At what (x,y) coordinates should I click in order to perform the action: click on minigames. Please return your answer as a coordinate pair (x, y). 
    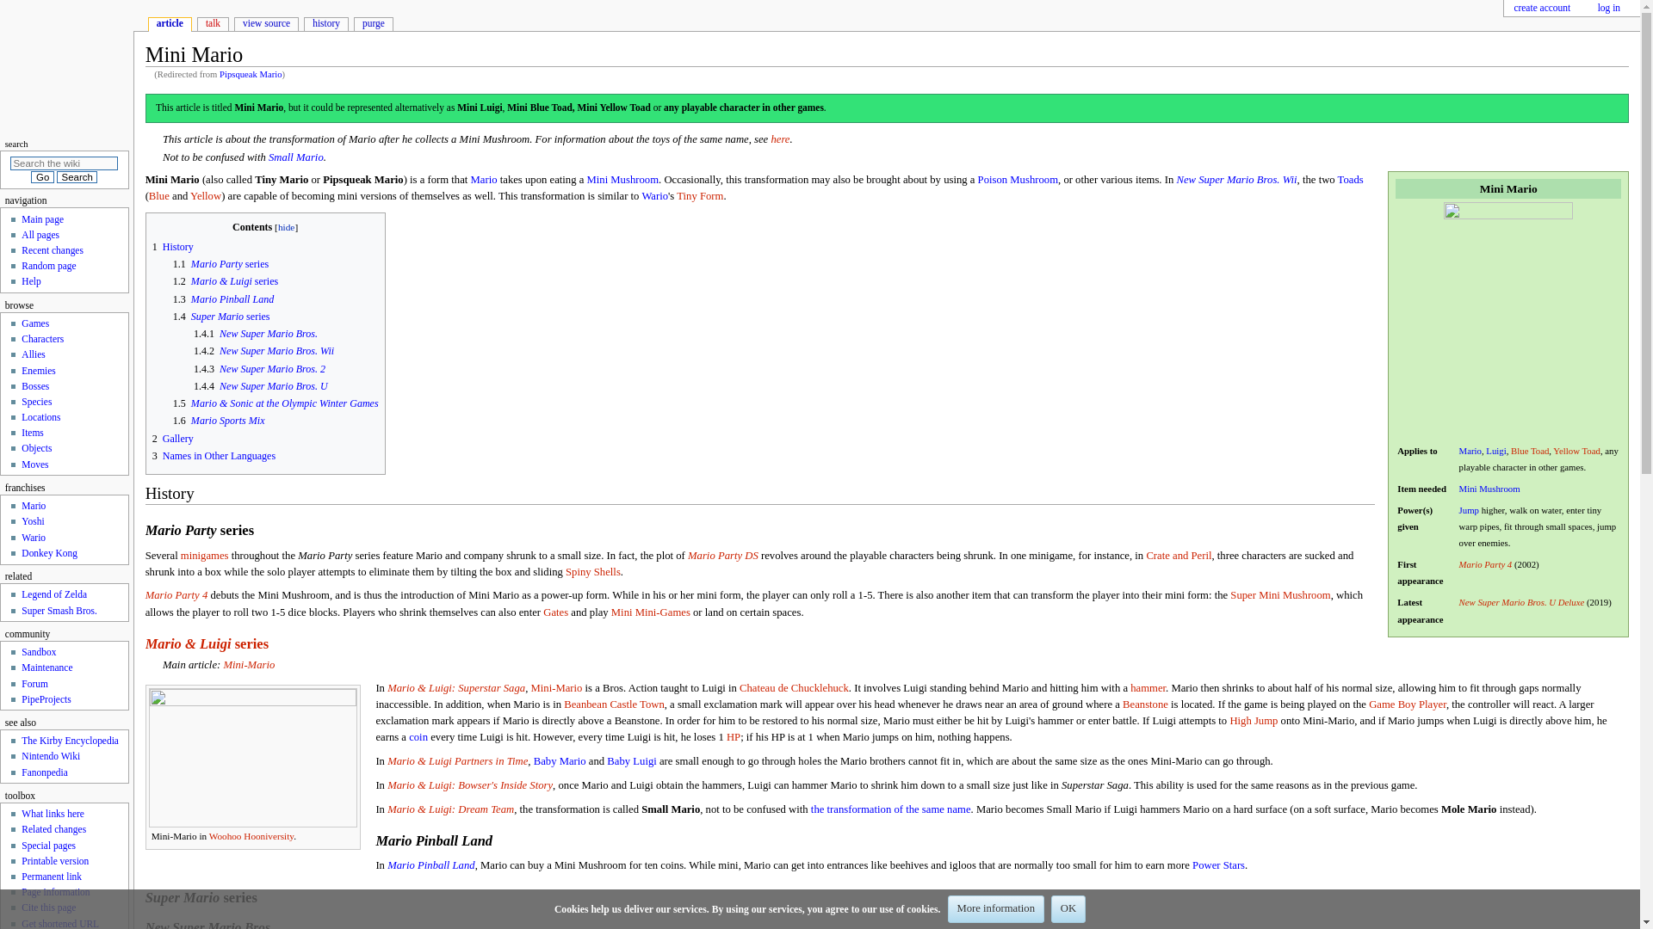
    Looking at the image, I should click on (205, 555).